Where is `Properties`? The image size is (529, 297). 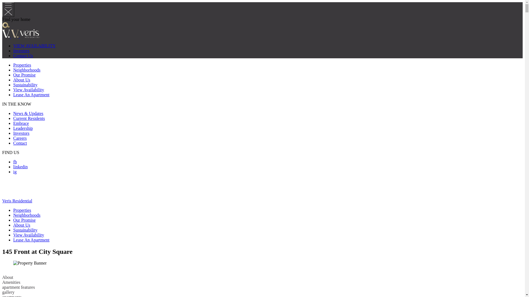
Properties is located at coordinates (22, 65).